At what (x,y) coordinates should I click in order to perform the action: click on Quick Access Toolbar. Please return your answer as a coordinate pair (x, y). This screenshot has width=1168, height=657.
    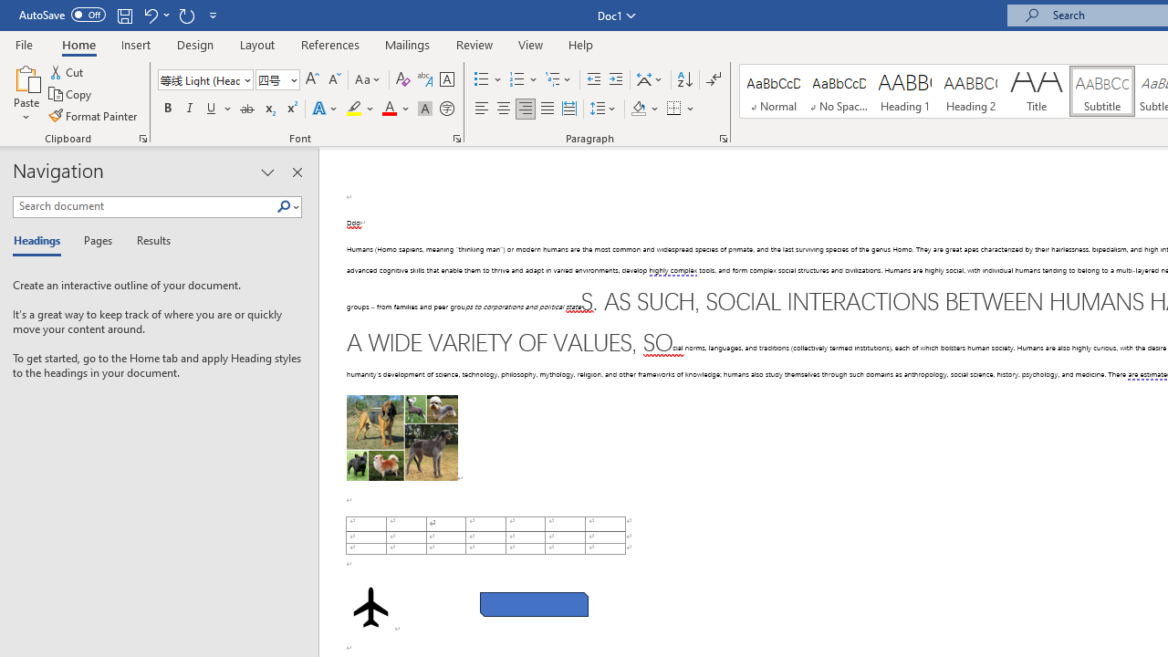
    Looking at the image, I should click on (120, 15).